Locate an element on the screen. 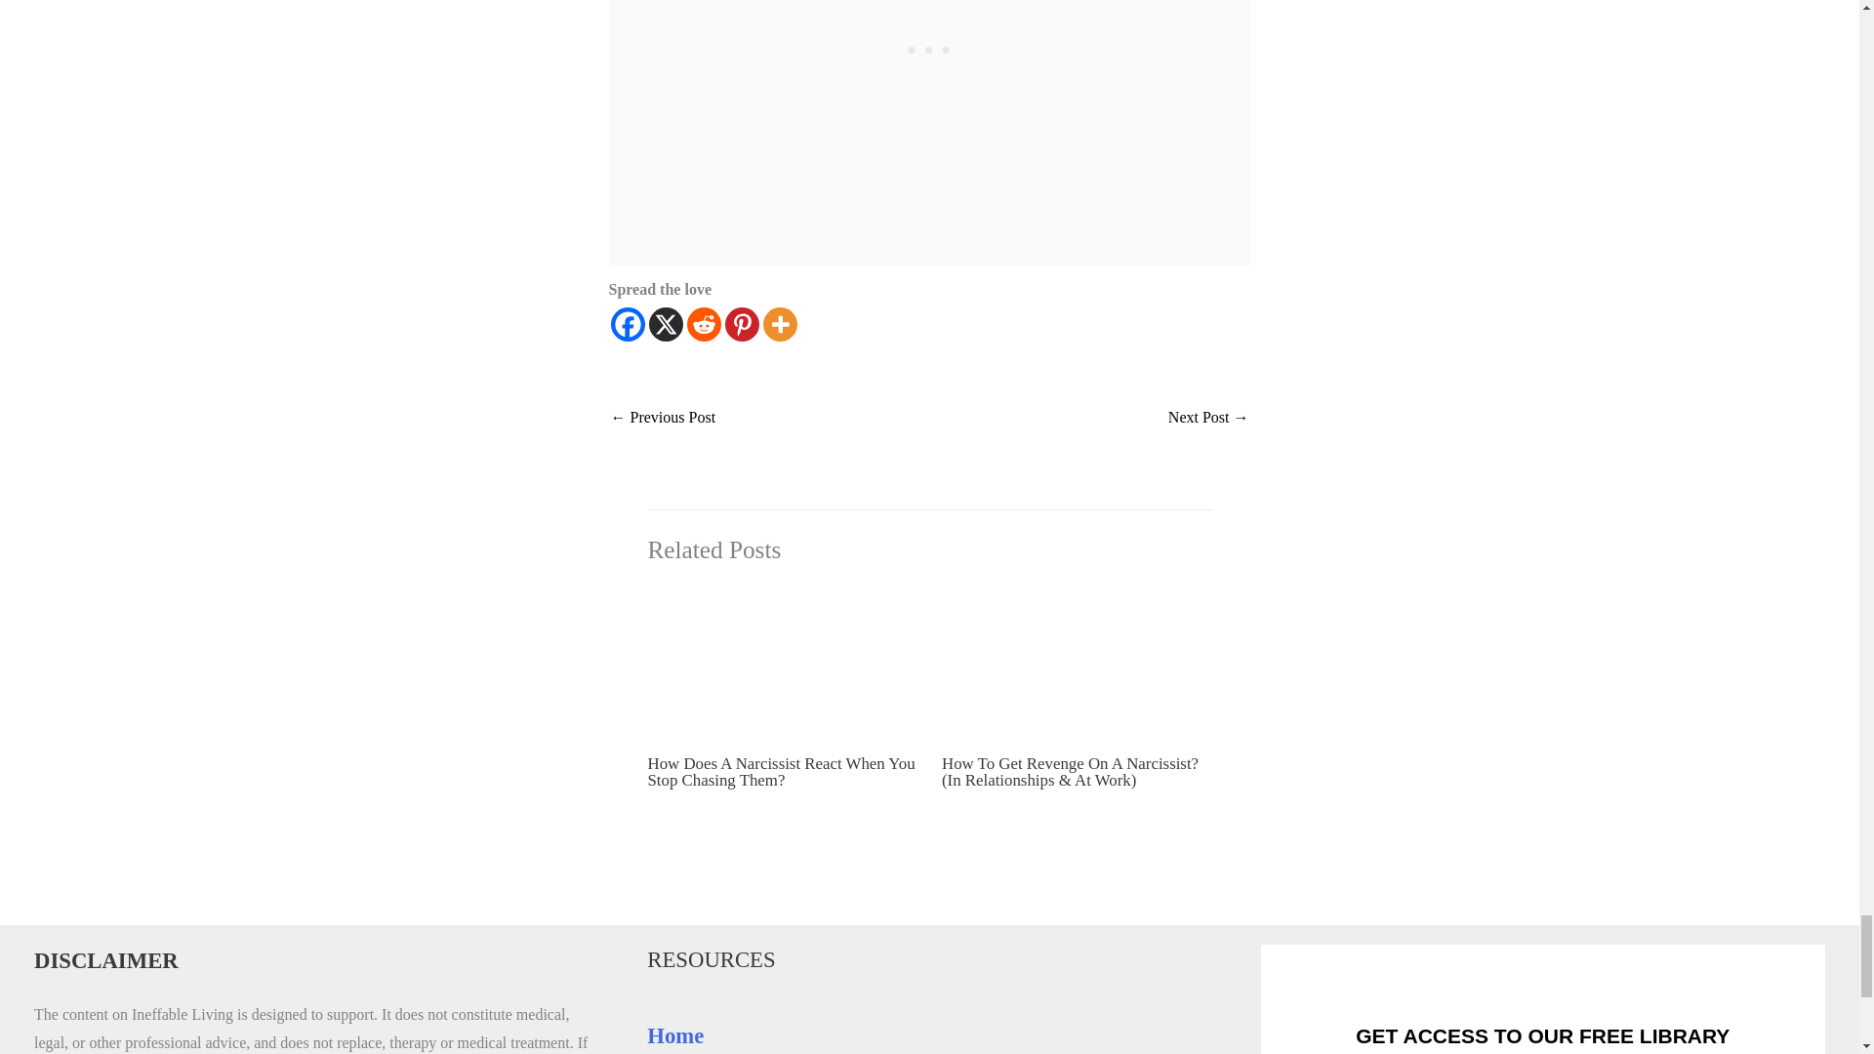  Reddit is located at coordinates (705, 324).